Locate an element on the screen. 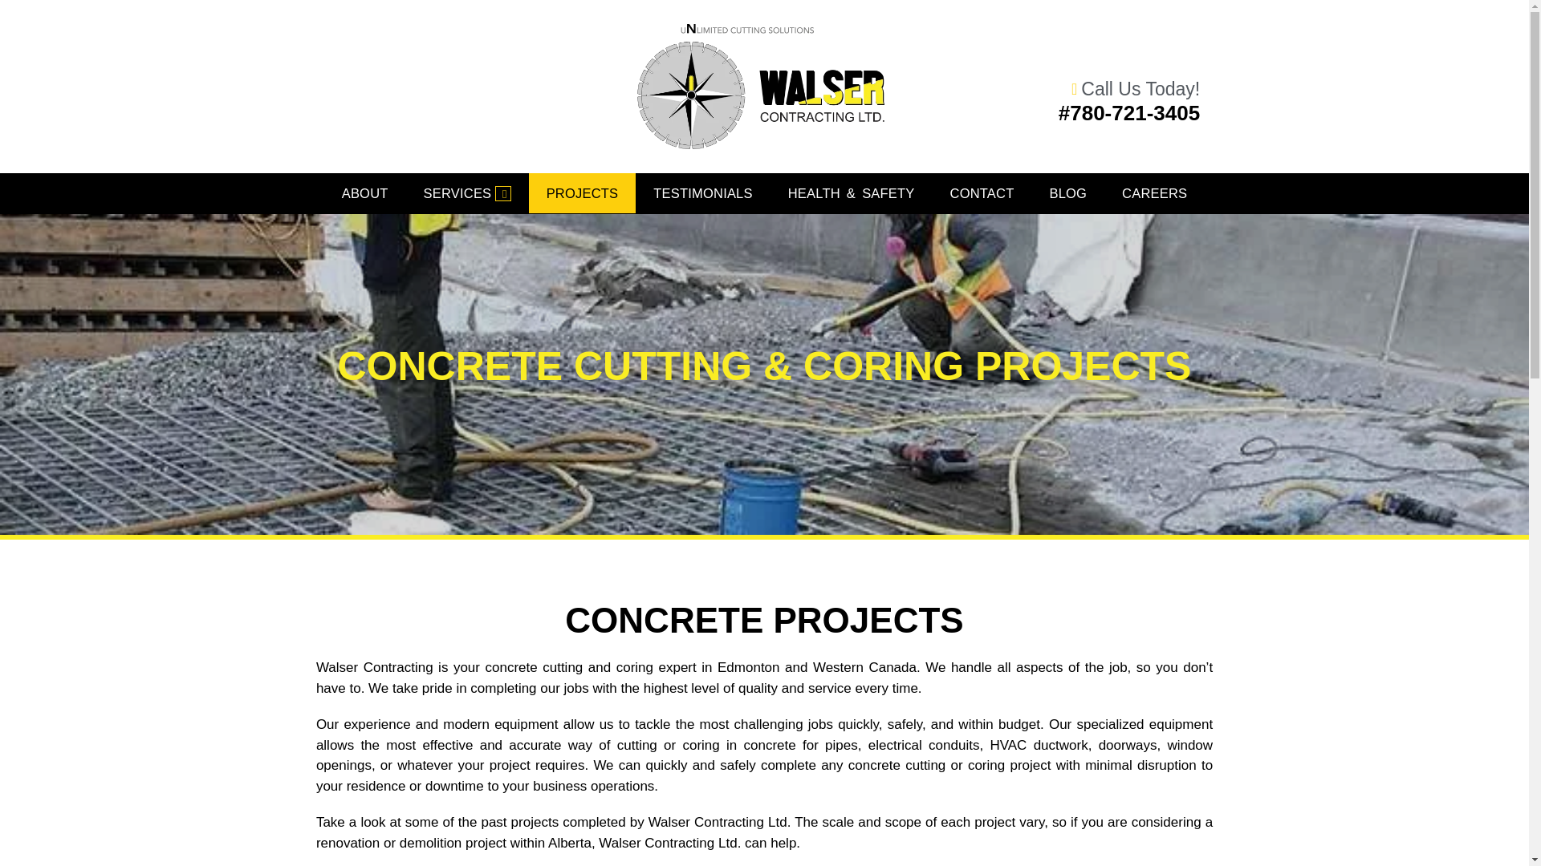  TESTIMONIALS is located at coordinates (701, 192).